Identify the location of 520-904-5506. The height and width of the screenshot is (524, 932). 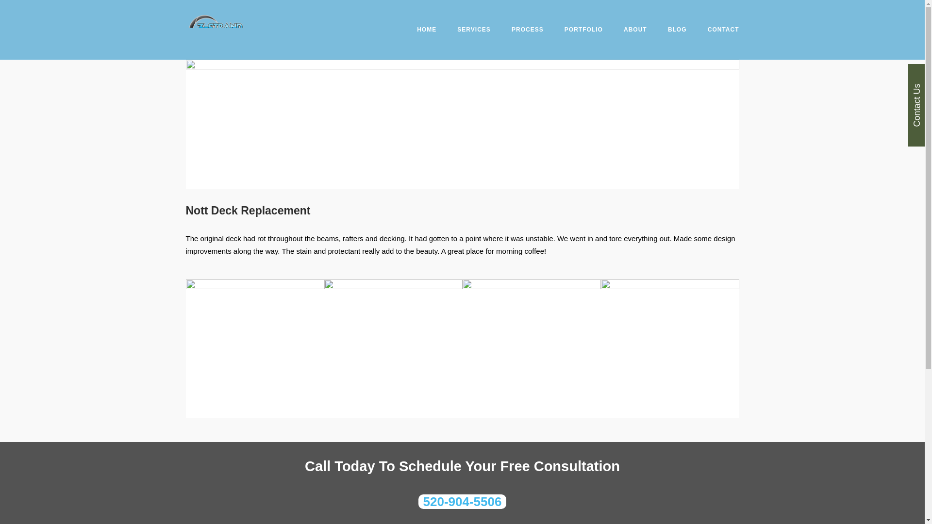
(463, 502).